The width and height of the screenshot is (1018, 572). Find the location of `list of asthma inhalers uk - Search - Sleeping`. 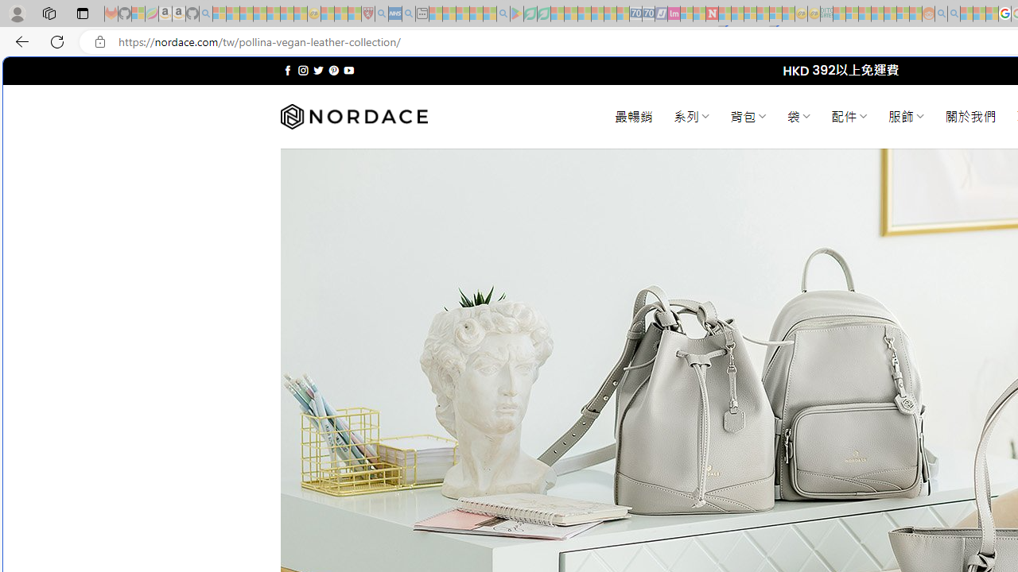

list of asthma inhalers uk - Search - Sleeping is located at coordinates (382, 14).